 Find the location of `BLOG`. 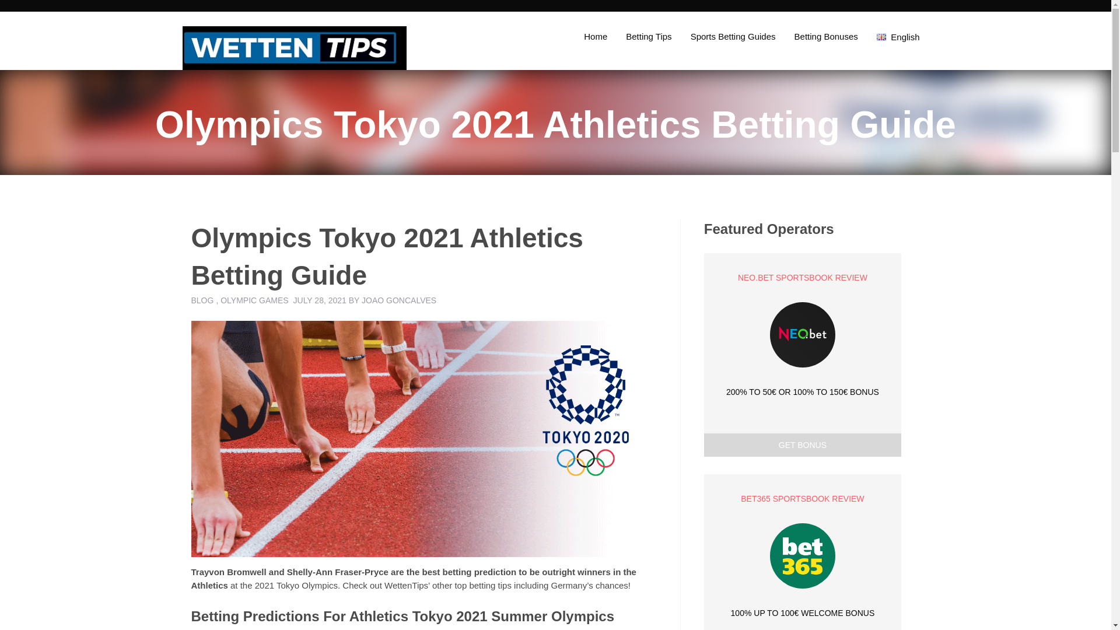

BLOG is located at coordinates (202, 300).